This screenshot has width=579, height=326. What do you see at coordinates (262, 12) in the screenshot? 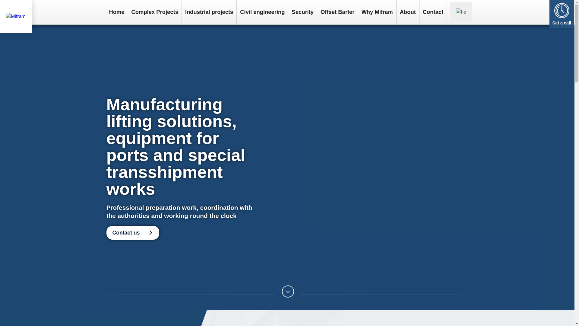
I see `Civil engineering` at bounding box center [262, 12].